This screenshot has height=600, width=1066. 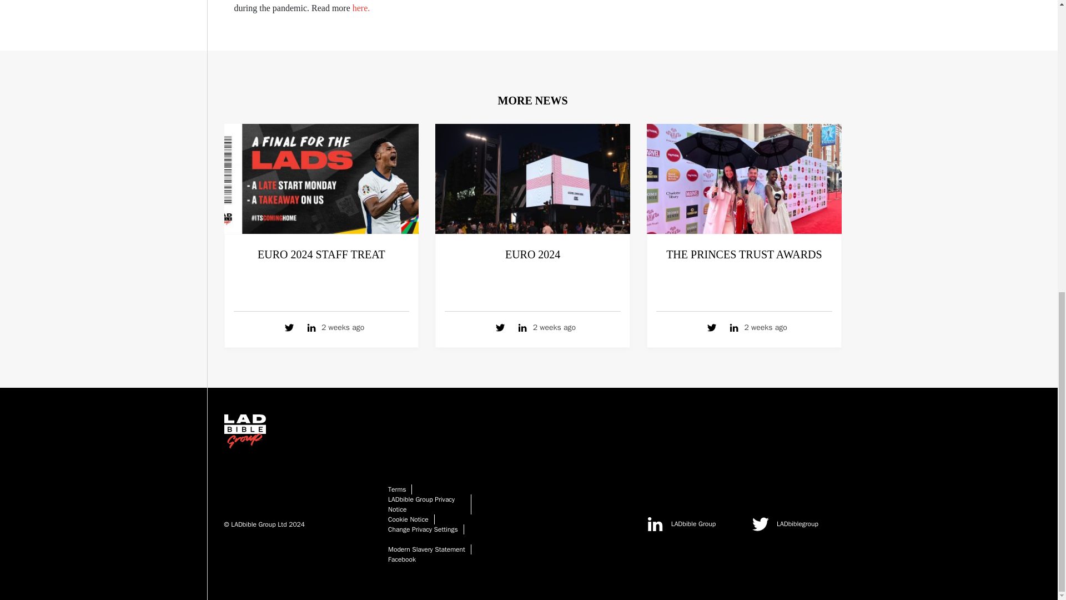 I want to click on Terms, so click(x=396, y=489).